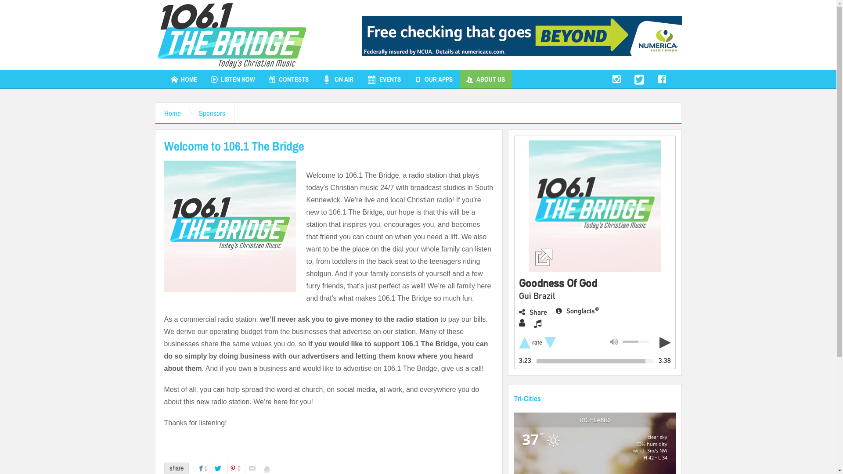 This screenshot has width=843, height=474. What do you see at coordinates (537, 323) in the screenshot?
I see `Discography` at bounding box center [537, 323].